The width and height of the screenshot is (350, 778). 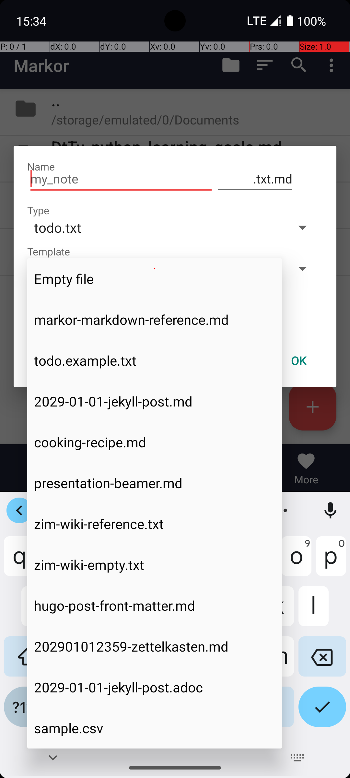 I want to click on 2029-01-01-jekyll-post.adoc, so click(x=155, y=687).